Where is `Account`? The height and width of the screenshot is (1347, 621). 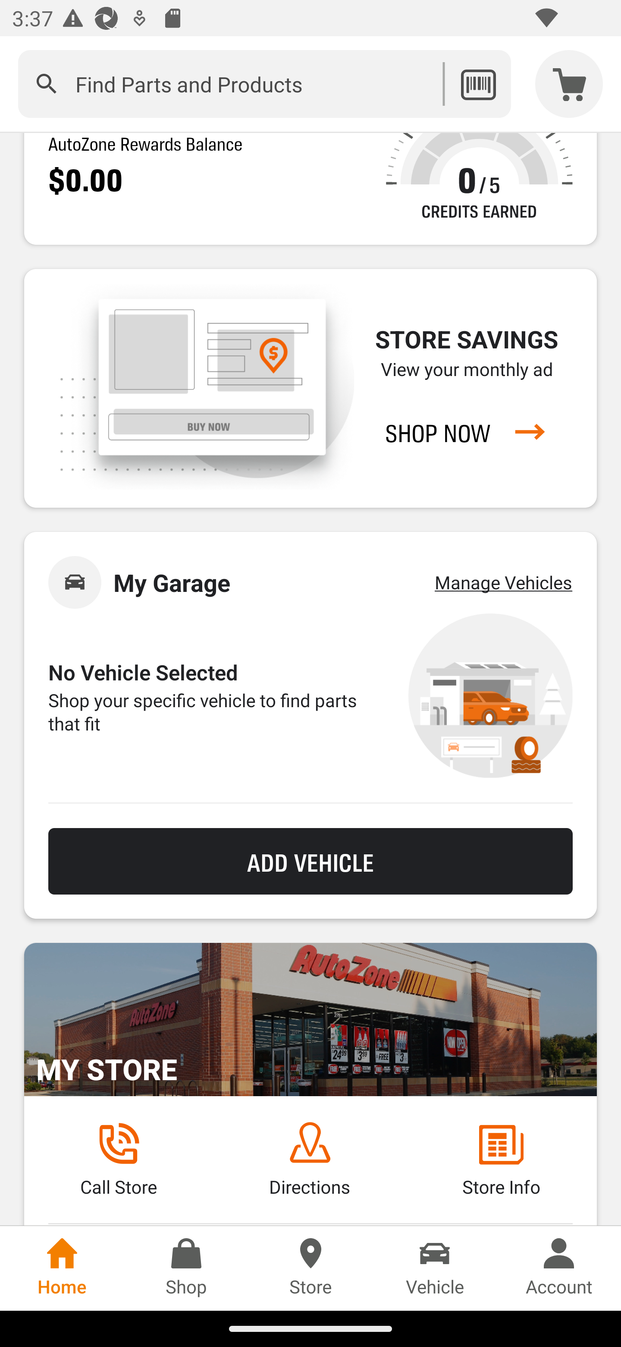 Account is located at coordinates (559, 1268).